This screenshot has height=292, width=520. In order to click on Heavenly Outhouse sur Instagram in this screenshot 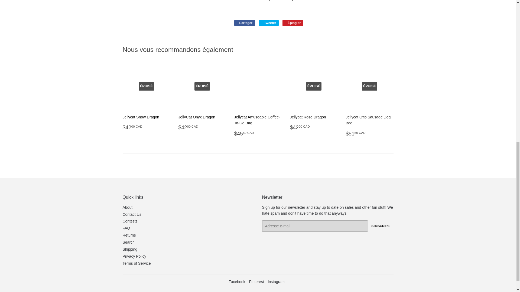, I will do `click(276, 281)`.